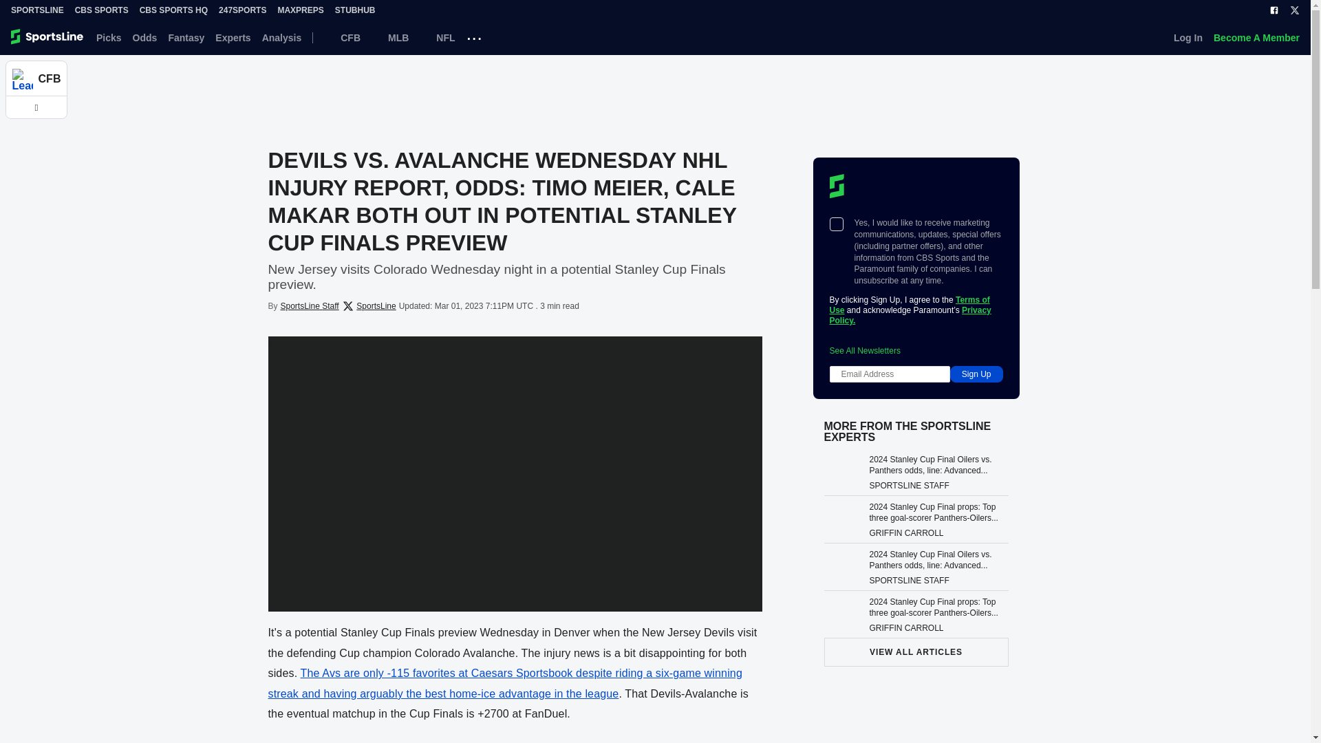  What do you see at coordinates (300, 10) in the screenshot?
I see `MAXPREPS` at bounding box center [300, 10].